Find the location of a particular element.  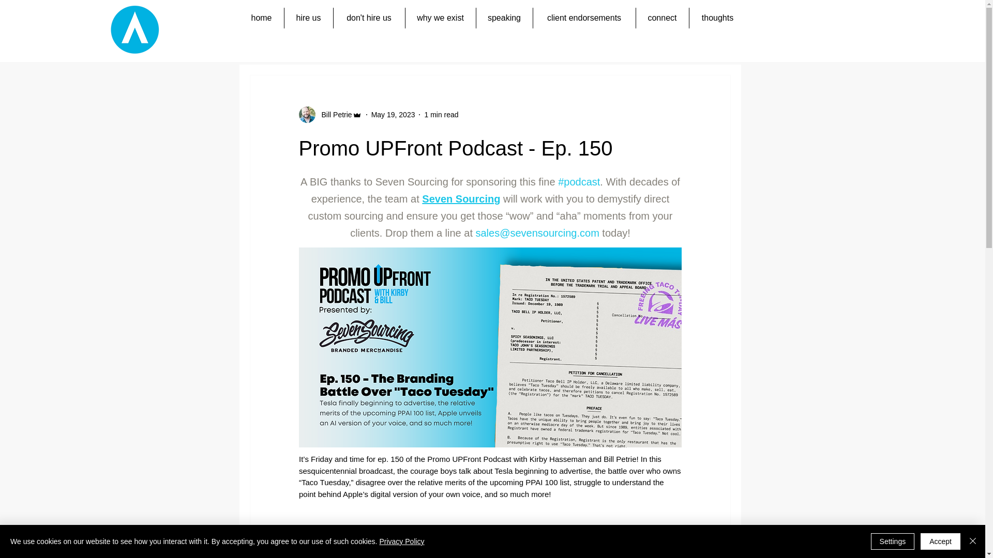

Bill Petrie is located at coordinates (334, 115).